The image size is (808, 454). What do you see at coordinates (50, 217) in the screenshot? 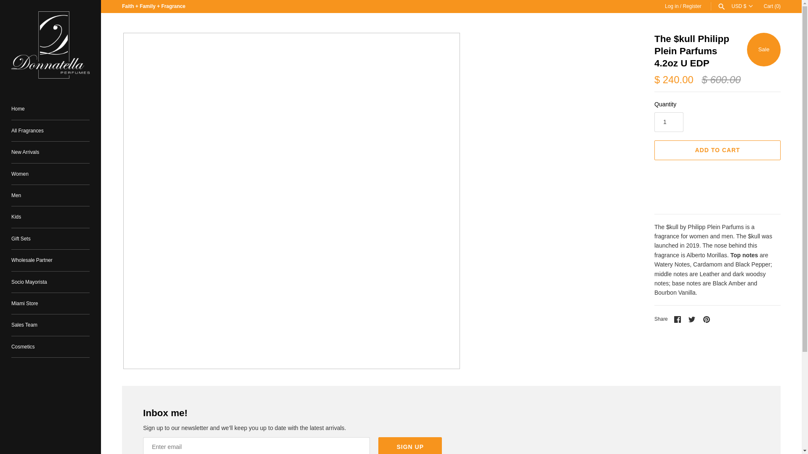
I see `Kids` at bounding box center [50, 217].